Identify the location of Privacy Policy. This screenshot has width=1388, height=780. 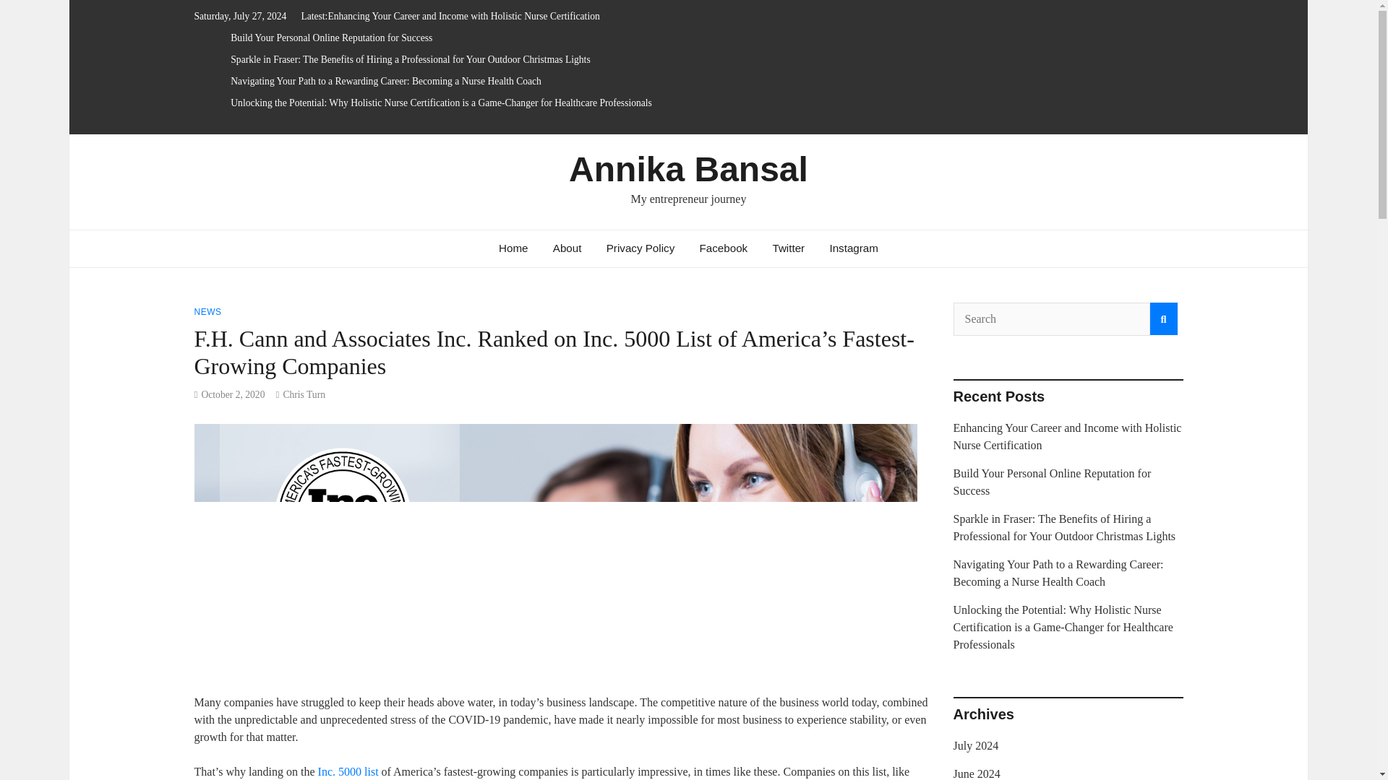
(641, 248).